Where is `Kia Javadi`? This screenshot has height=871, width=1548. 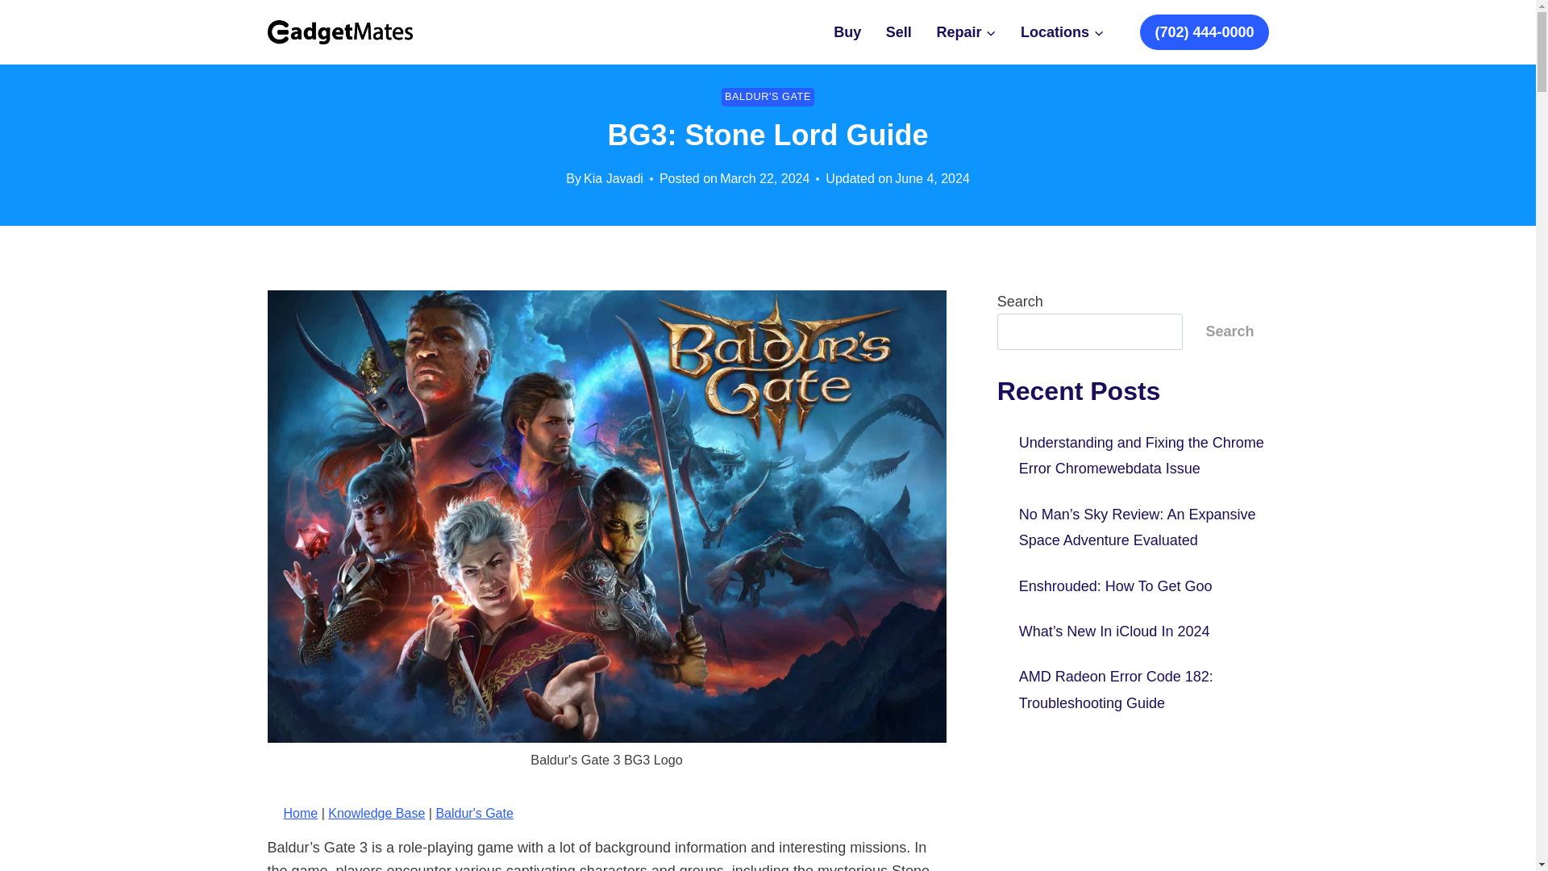
Kia Javadi is located at coordinates (613, 178).